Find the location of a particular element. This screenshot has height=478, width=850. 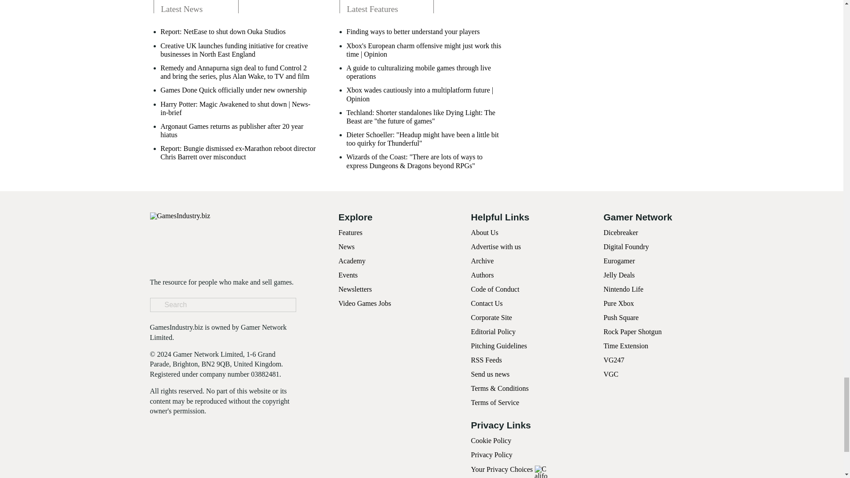

Features is located at coordinates (350, 232).